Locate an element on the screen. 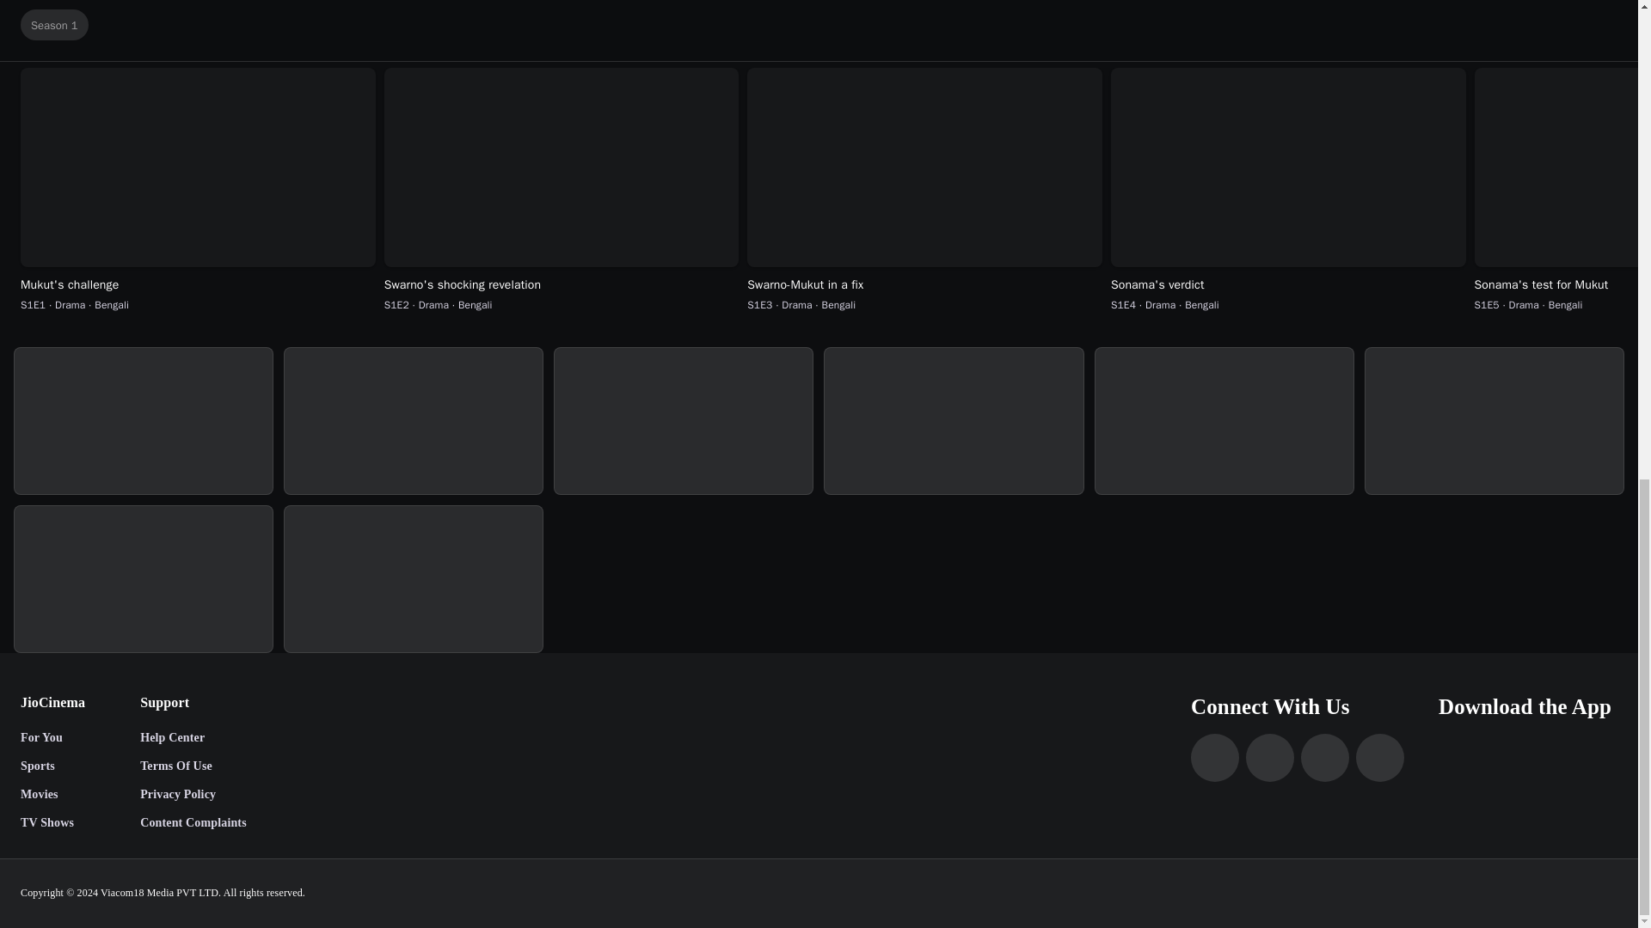 The width and height of the screenshot is (1651, 928). Season 1 is located at coordinates (822, 25).